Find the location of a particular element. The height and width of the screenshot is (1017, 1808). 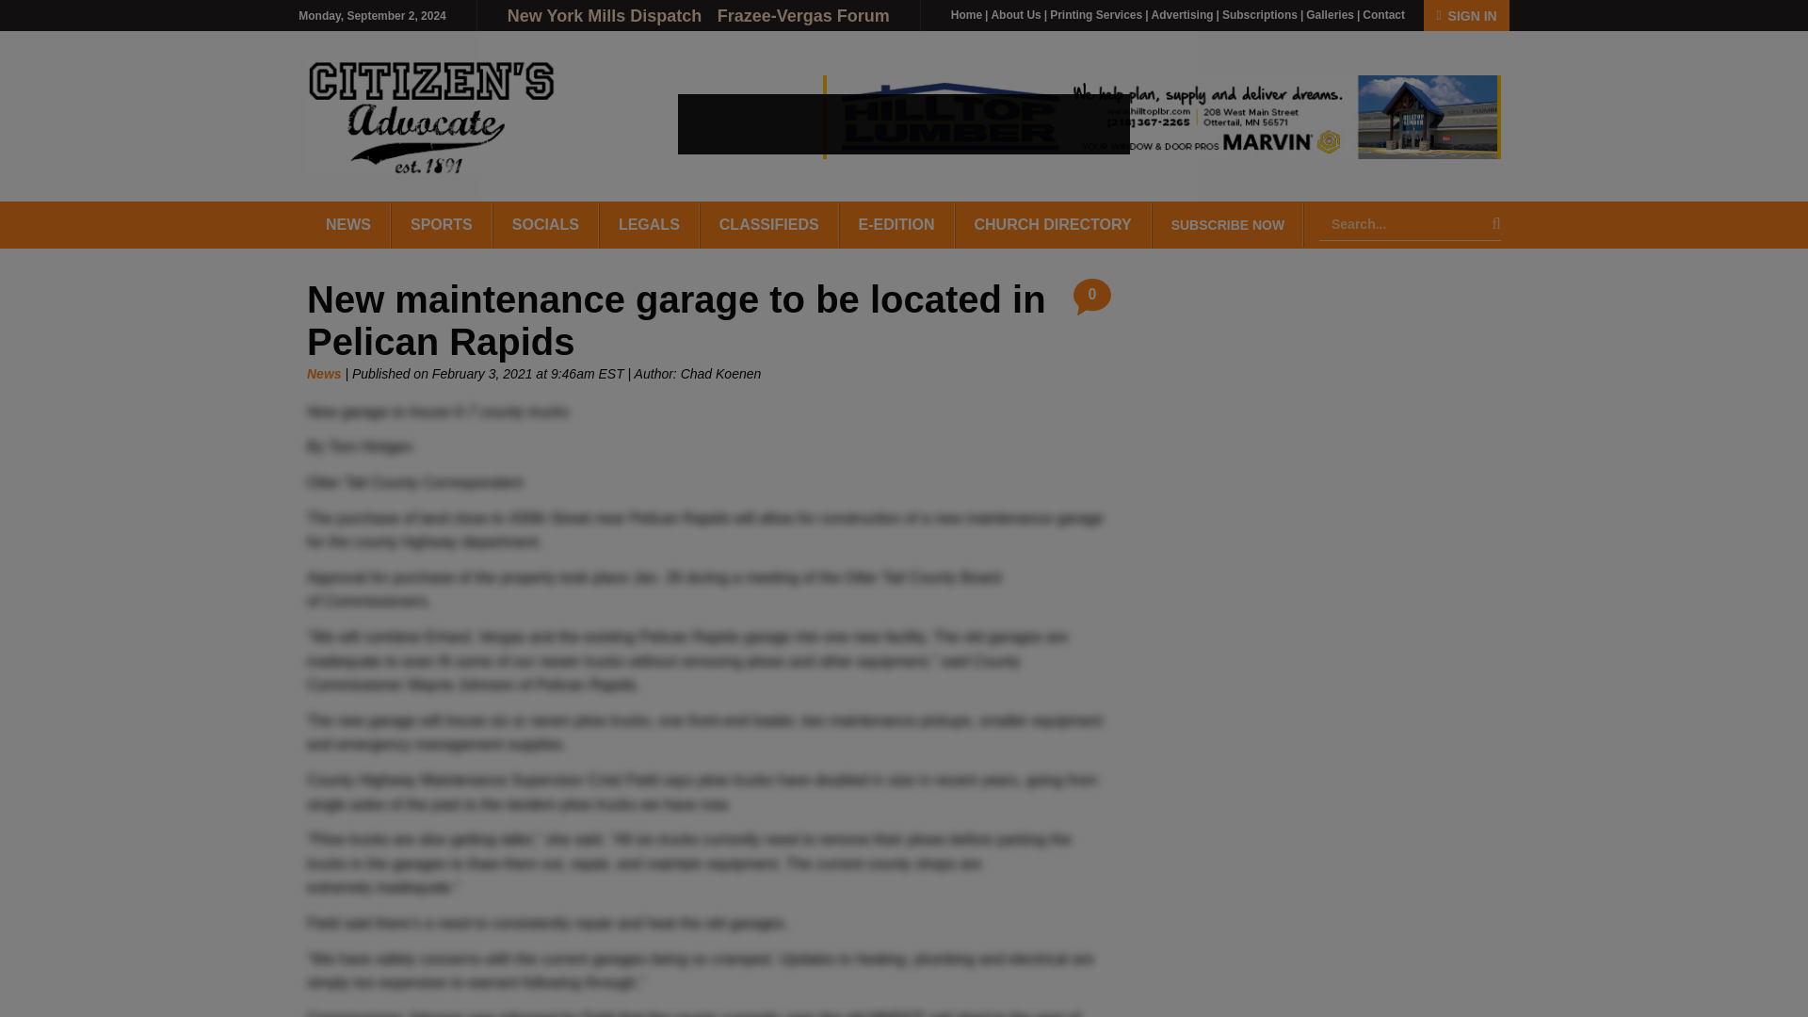

Advertising is located at coordinates (1183, 14).